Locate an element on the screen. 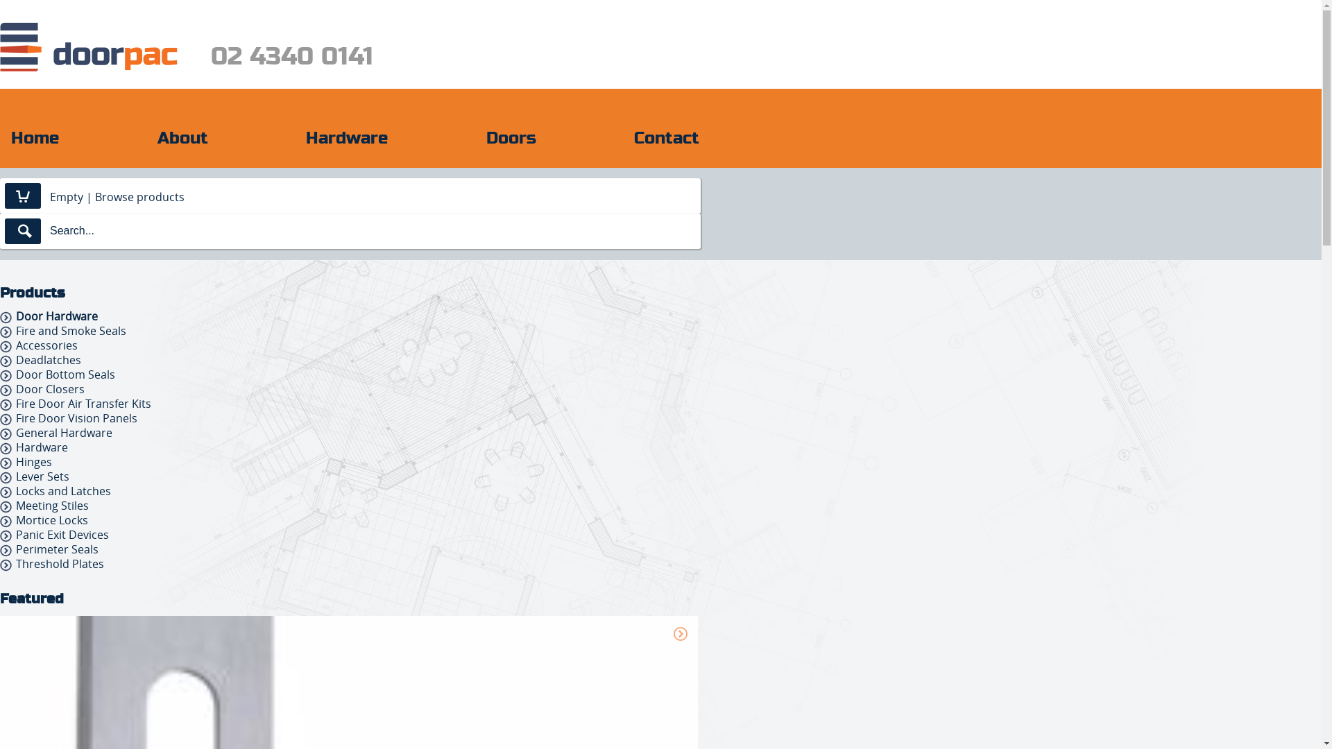 This screenshot has height=749, width=1332. Door Bottom Seals is located at coordinates (65, 374).